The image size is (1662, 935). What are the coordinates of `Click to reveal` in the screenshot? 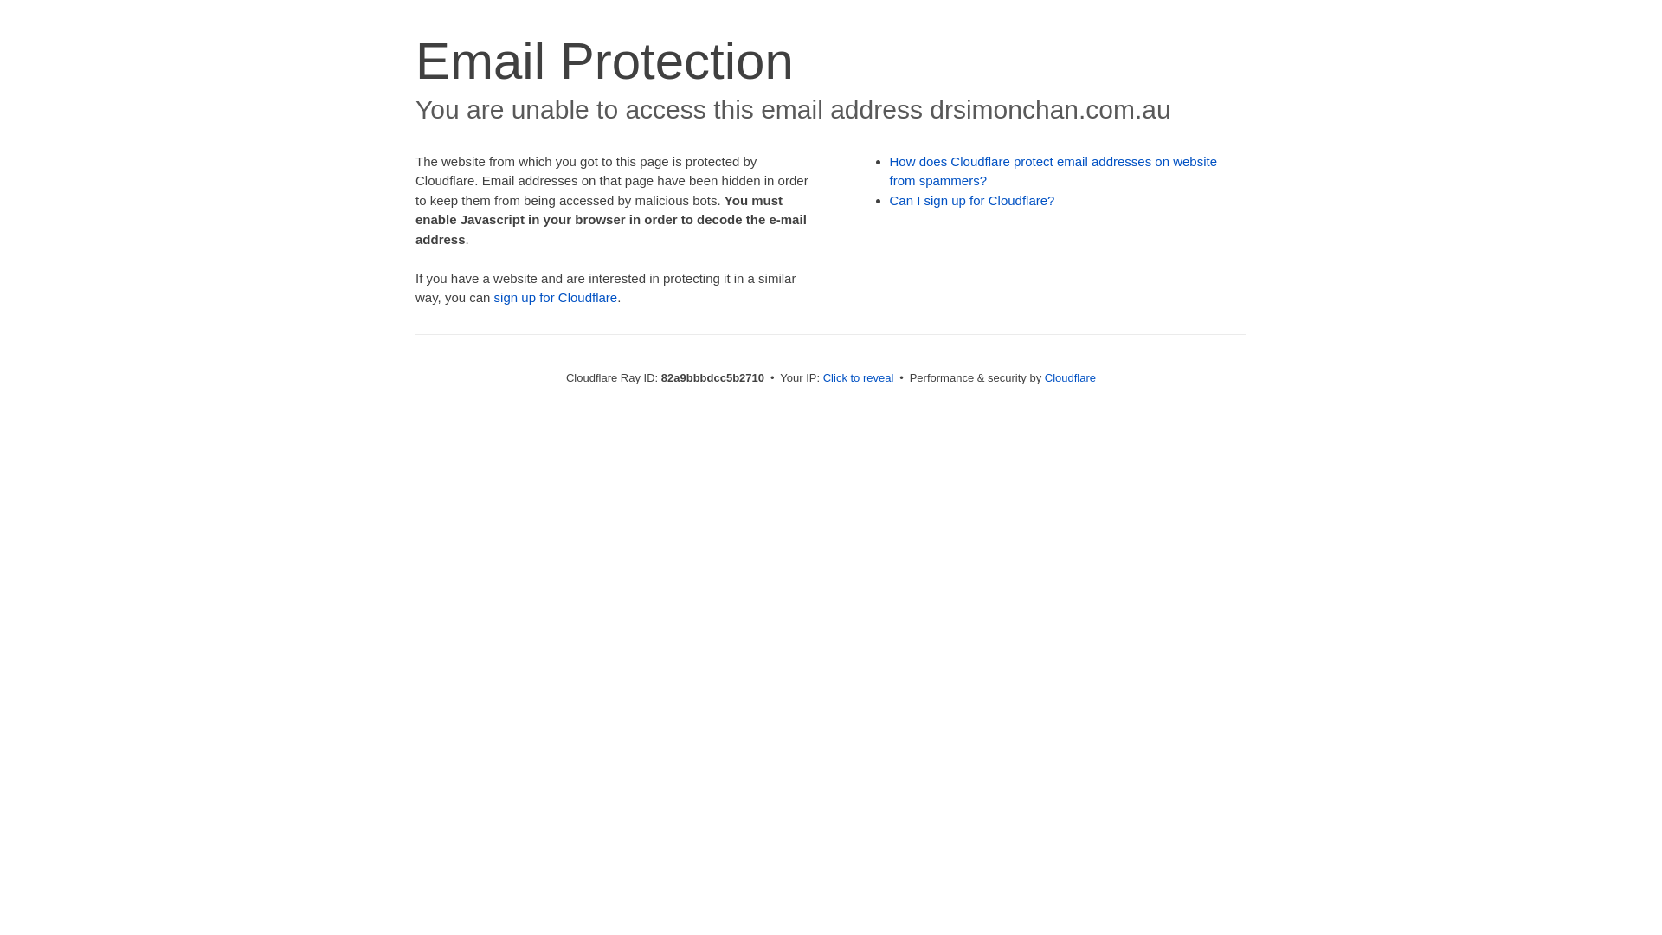 It's located at (859, 377).